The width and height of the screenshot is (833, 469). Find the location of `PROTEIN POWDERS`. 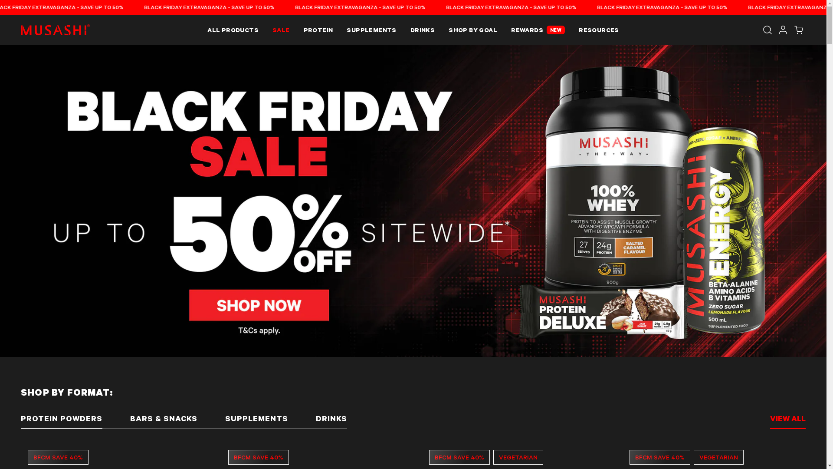

PROTEIN POWDERS is located at coordinates (62, 420).